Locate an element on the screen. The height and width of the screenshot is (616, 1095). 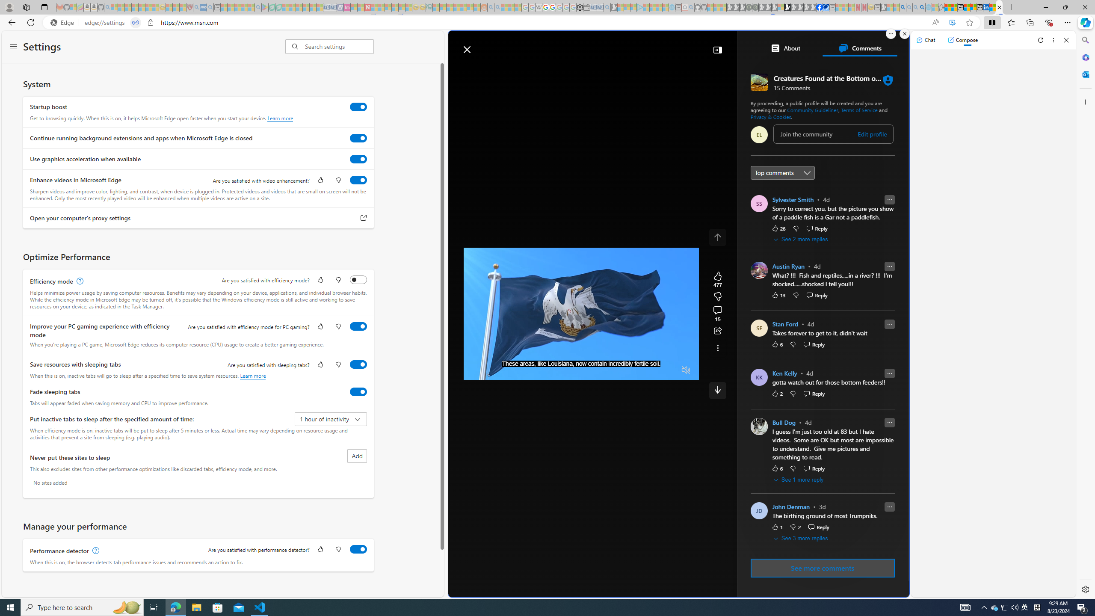
CNN is located at coordinates (780, 275).